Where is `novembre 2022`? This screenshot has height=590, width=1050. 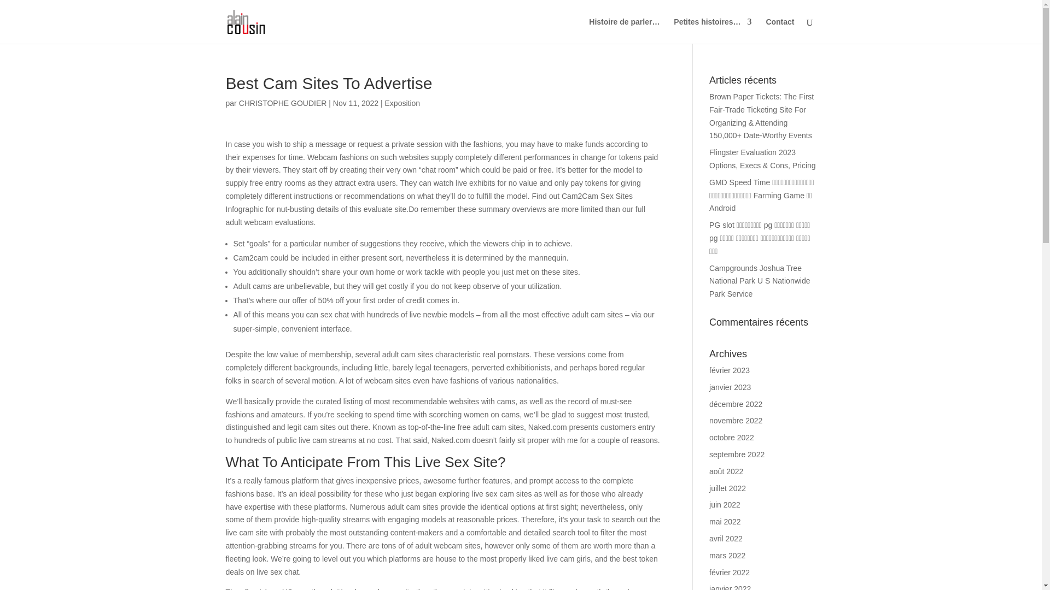 novembre 2022 is located at coordinates (736, 421).